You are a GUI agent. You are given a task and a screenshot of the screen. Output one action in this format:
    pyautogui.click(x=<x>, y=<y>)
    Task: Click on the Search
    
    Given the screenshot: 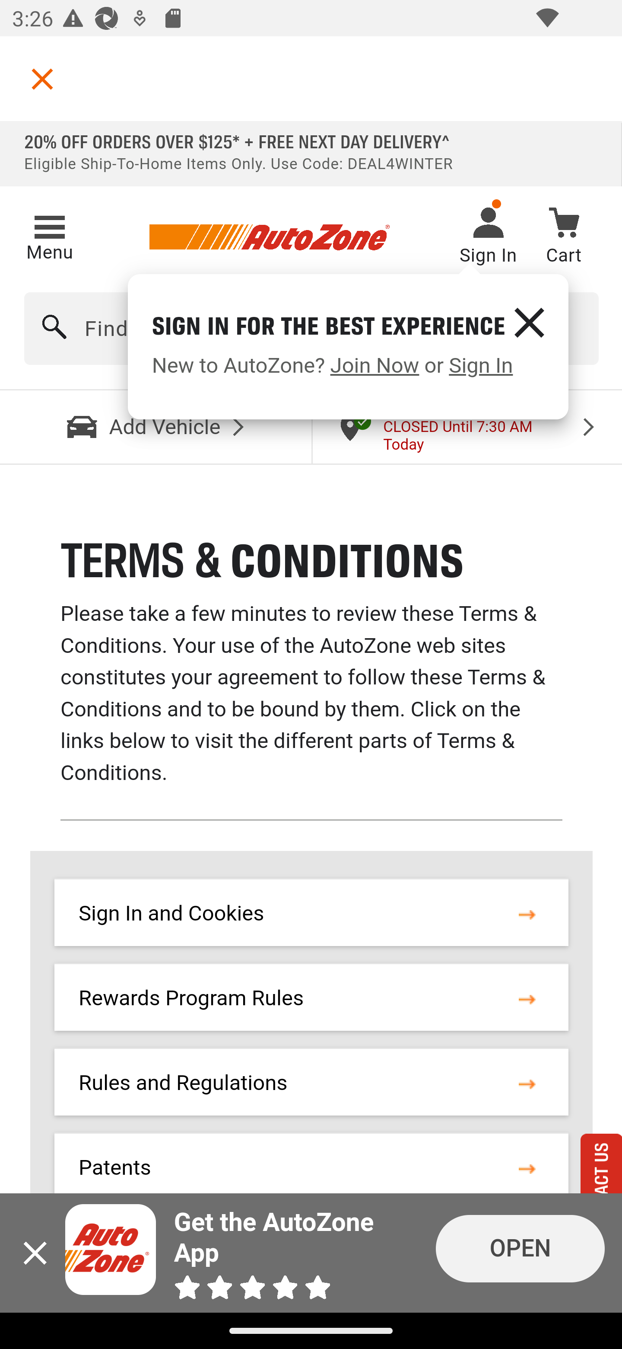 What is the action you would take?
    pyautogui.click(x=55, y=329)
    